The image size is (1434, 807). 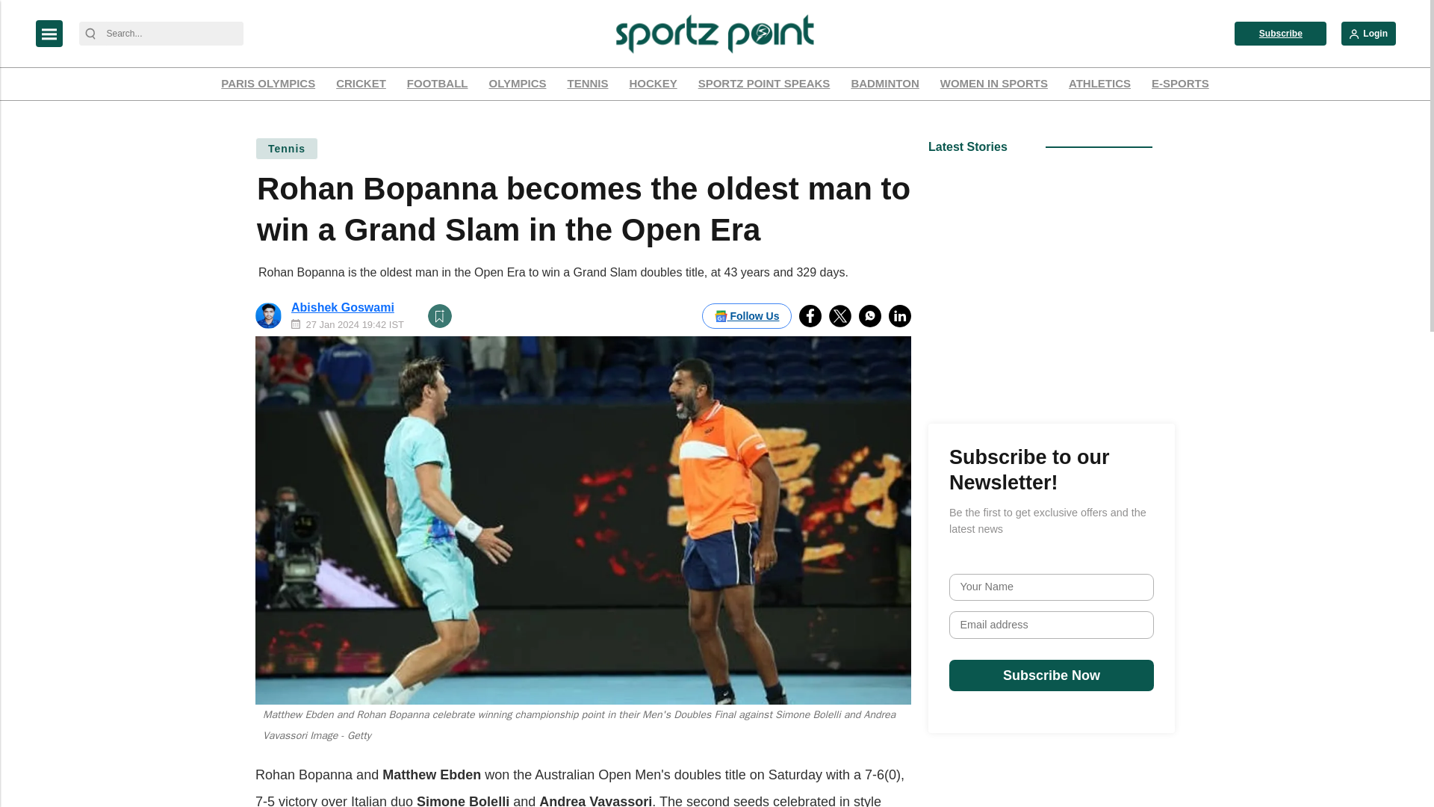 I want to click on Follow Us, so click(x=747, y=315).